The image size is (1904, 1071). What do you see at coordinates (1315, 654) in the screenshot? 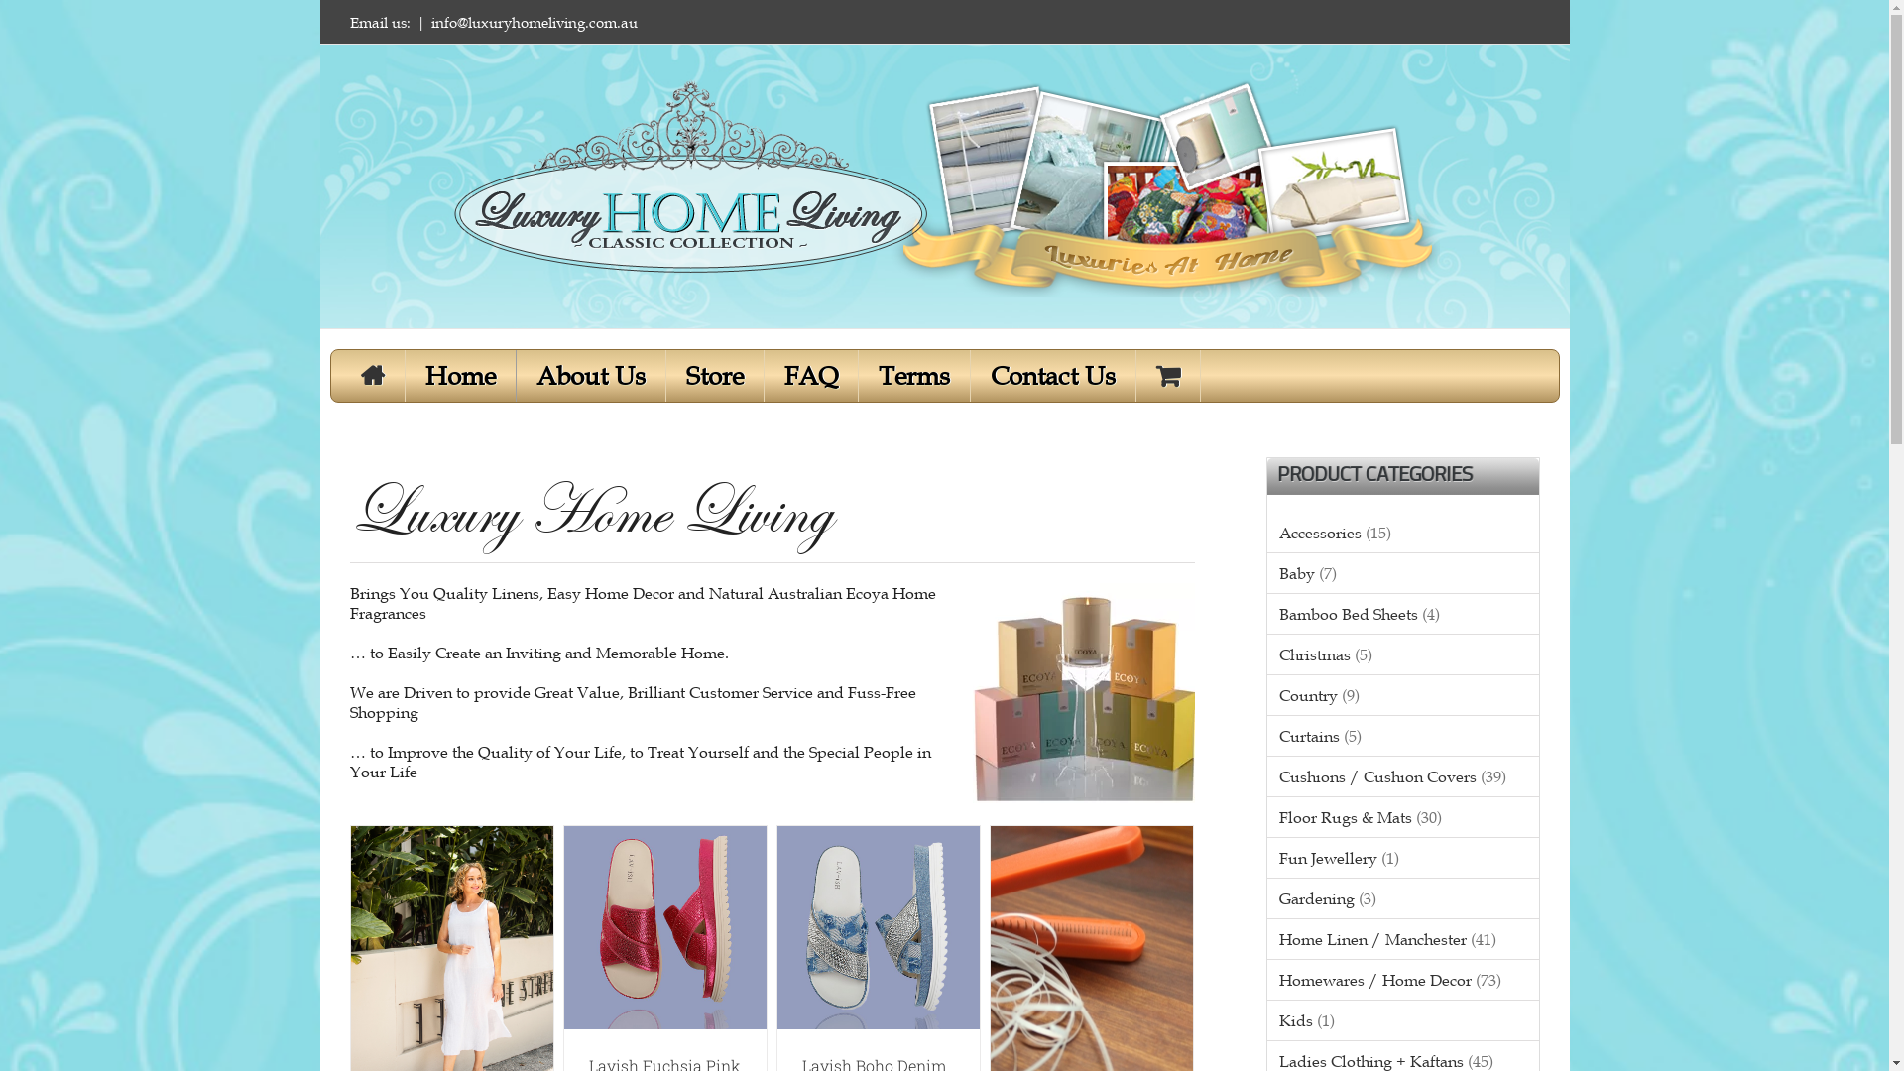
I see `Christmas` at bounding box center [1315, 654].